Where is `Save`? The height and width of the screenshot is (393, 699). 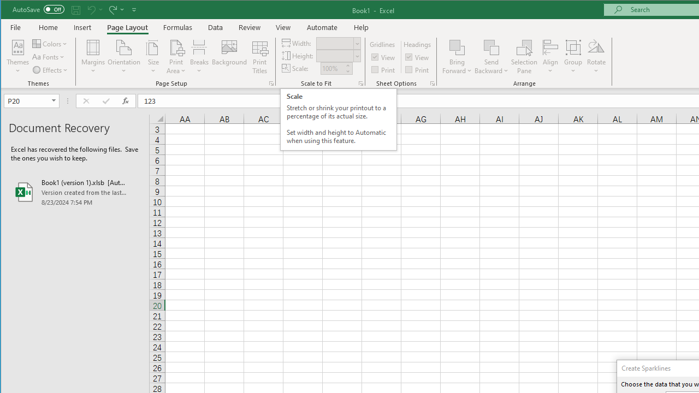
Save is located at coordinates (76, 10).